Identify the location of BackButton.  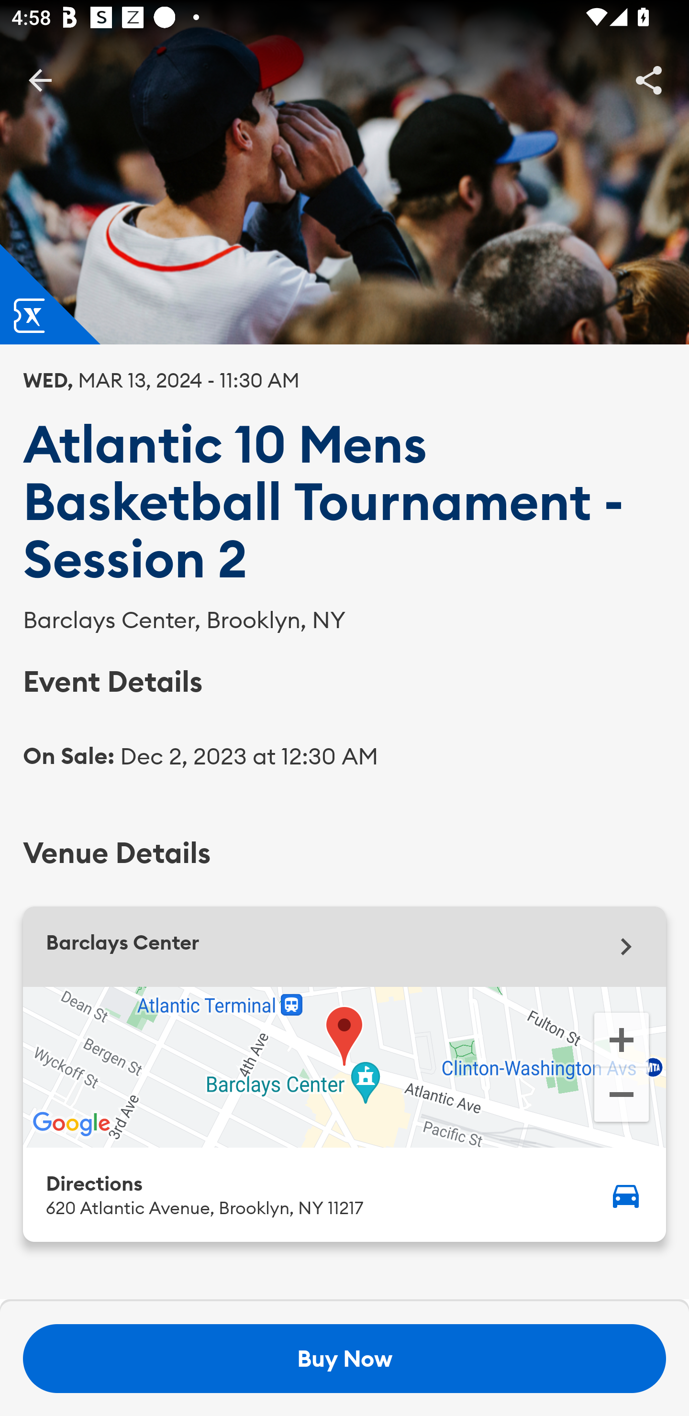
(40, 79).